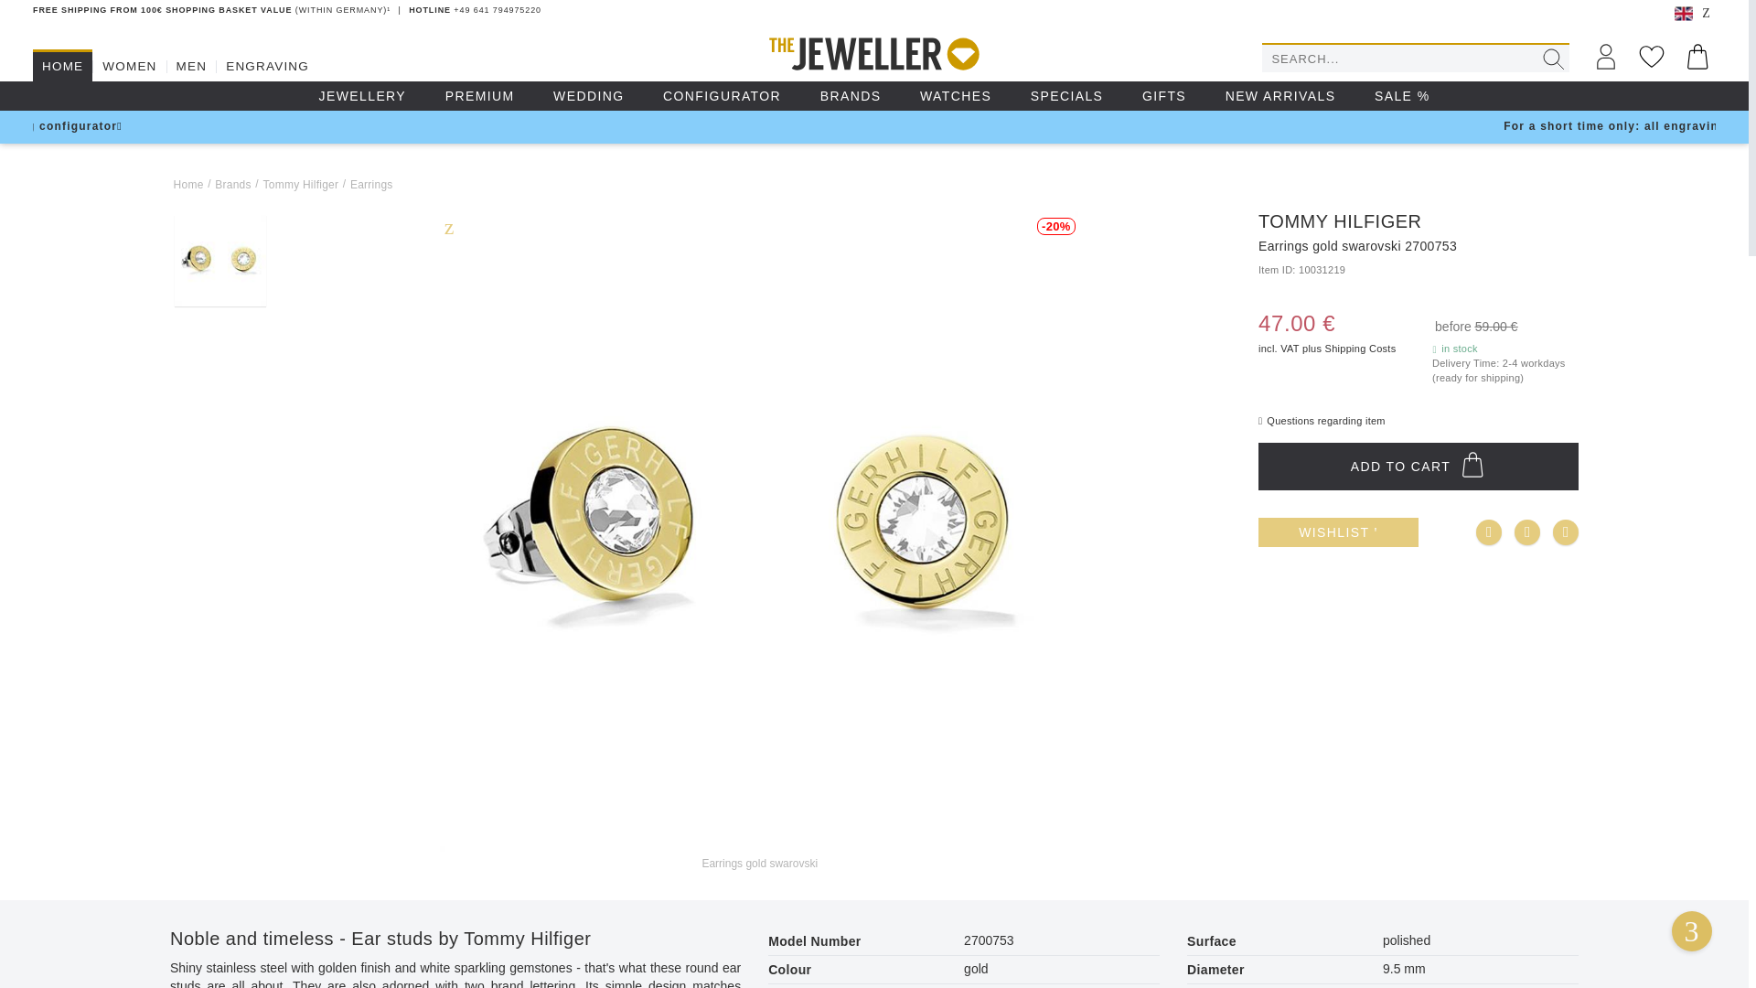  Describe the element at coordinates (1652, 57) in the screenshot. I see `Wishlist` at that location.